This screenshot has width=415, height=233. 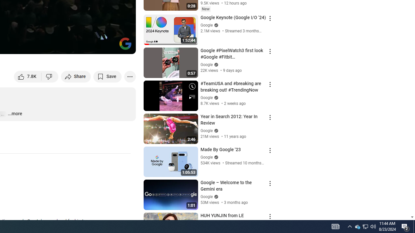 What do you see at coordinates (125, 43) in the screenshot?
I see `Channel watermark` at bounding box center [125, 43].